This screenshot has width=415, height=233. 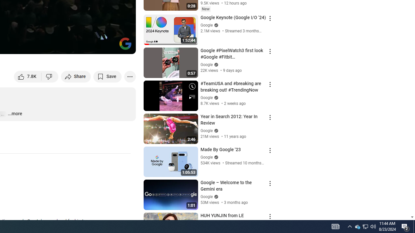 What do you see at coordinates (125, 43) in the screenshot?
I see `Channel watermark` at bounding box center [125, 43].